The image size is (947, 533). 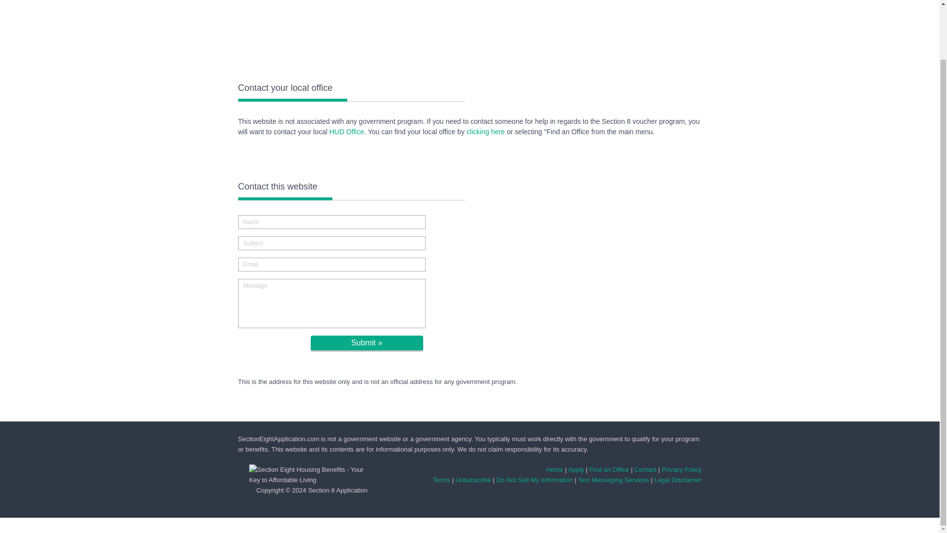 What do you see at coordinates (473, 480) in the screenshot?
I see `Unsubscribe` at bounding box center [473, 480].